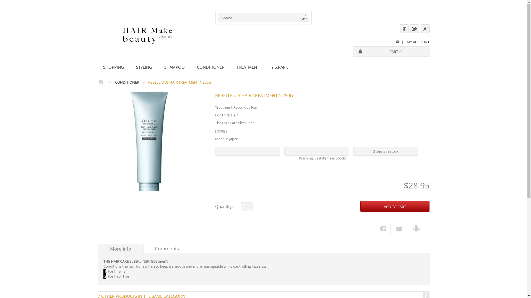 This screenshot has width=531, height=298. What do you see at coordinates (166, 249) in the screenshot?
I see `Comments` at bounding box center [166, 249].